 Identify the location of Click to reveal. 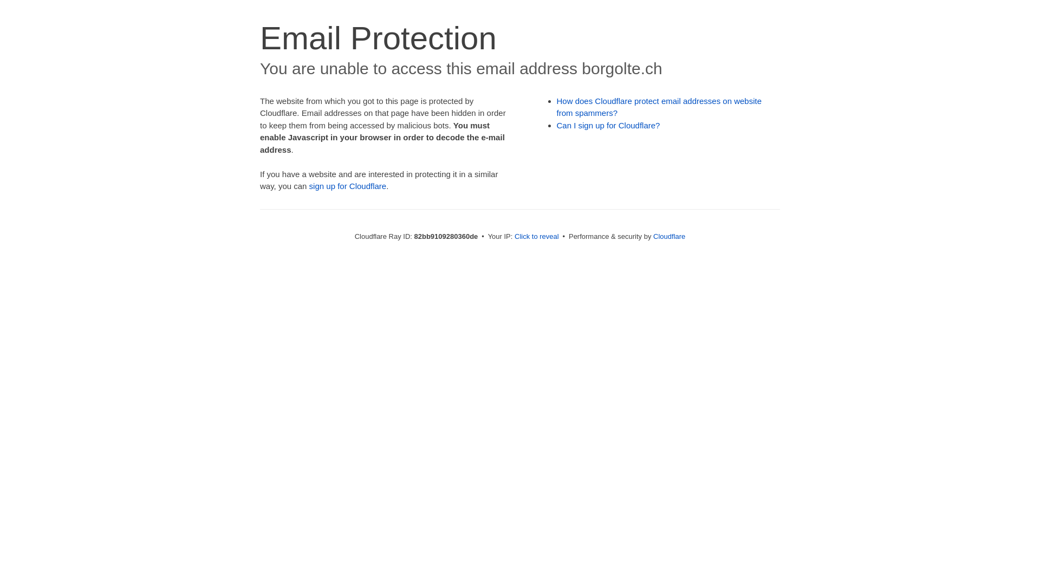
(537, 236).